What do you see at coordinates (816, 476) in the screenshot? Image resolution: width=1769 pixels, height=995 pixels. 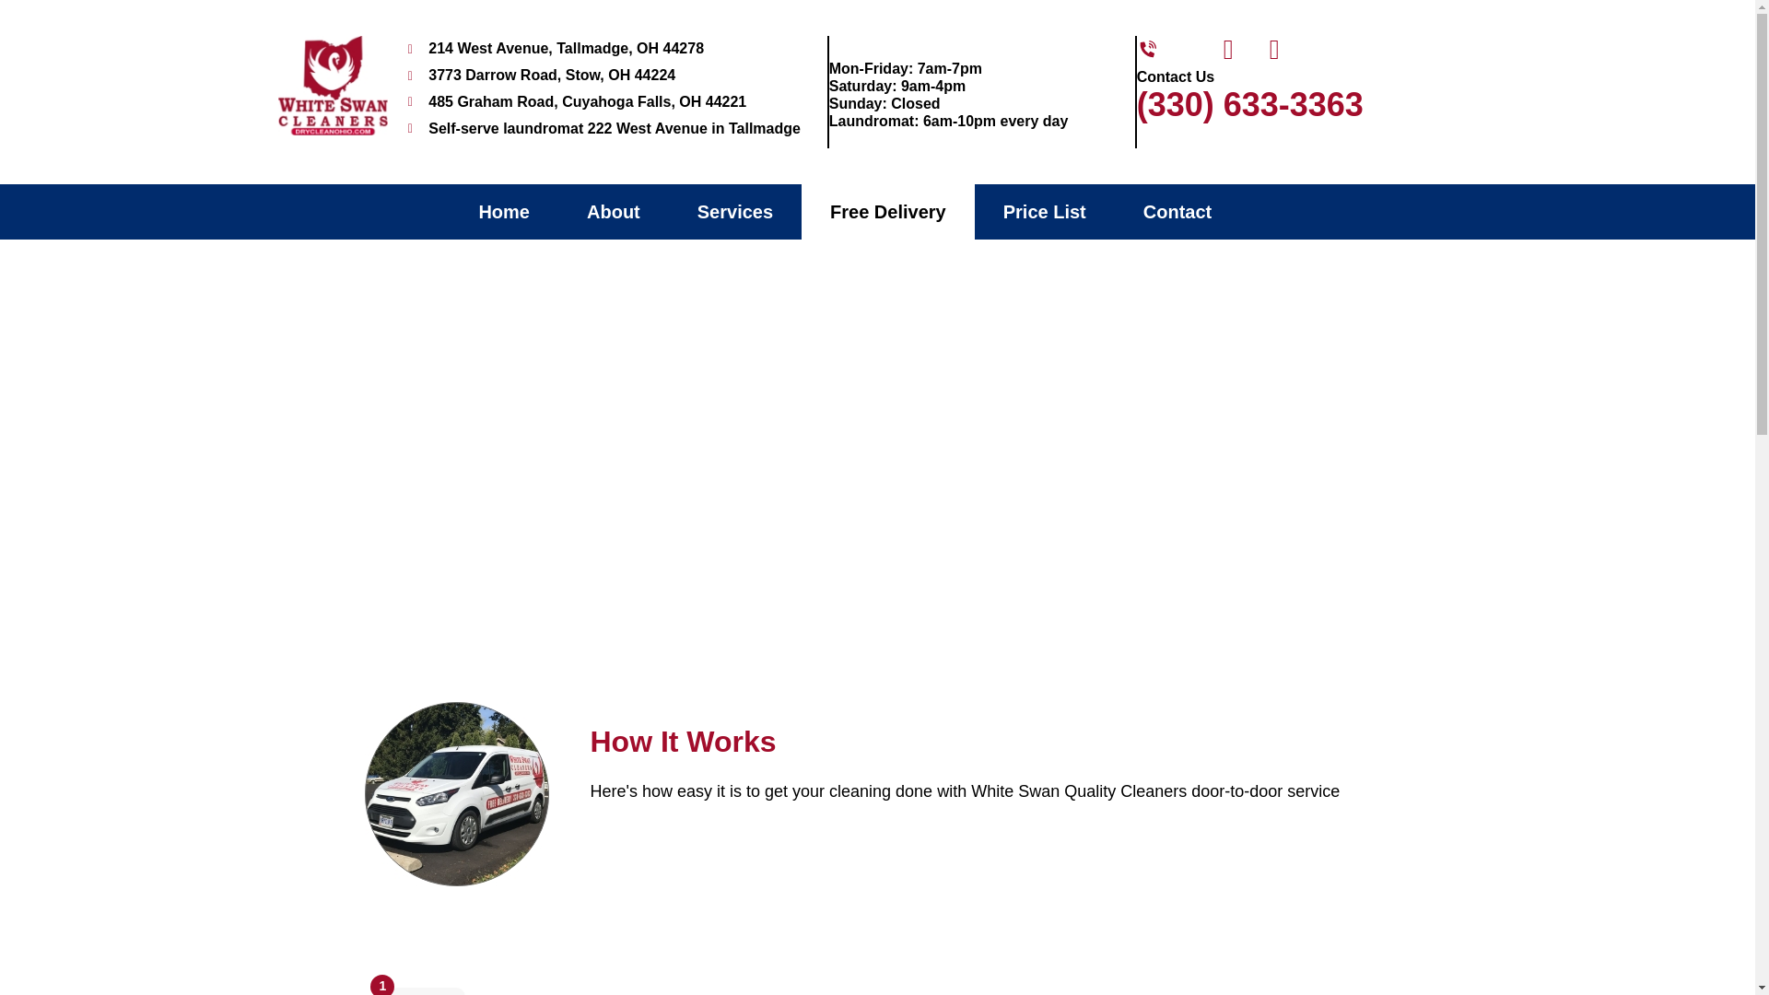 I see `Home` at bounding box center [816, 476].